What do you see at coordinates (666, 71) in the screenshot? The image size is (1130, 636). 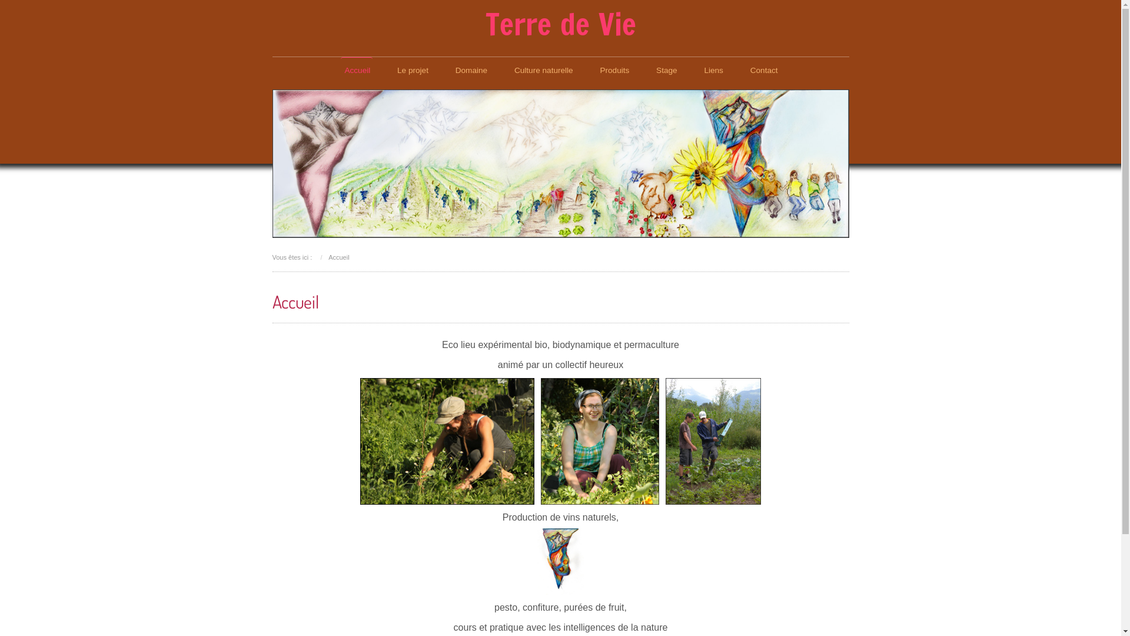 I see `Stage` at bounding box center [666, 71].